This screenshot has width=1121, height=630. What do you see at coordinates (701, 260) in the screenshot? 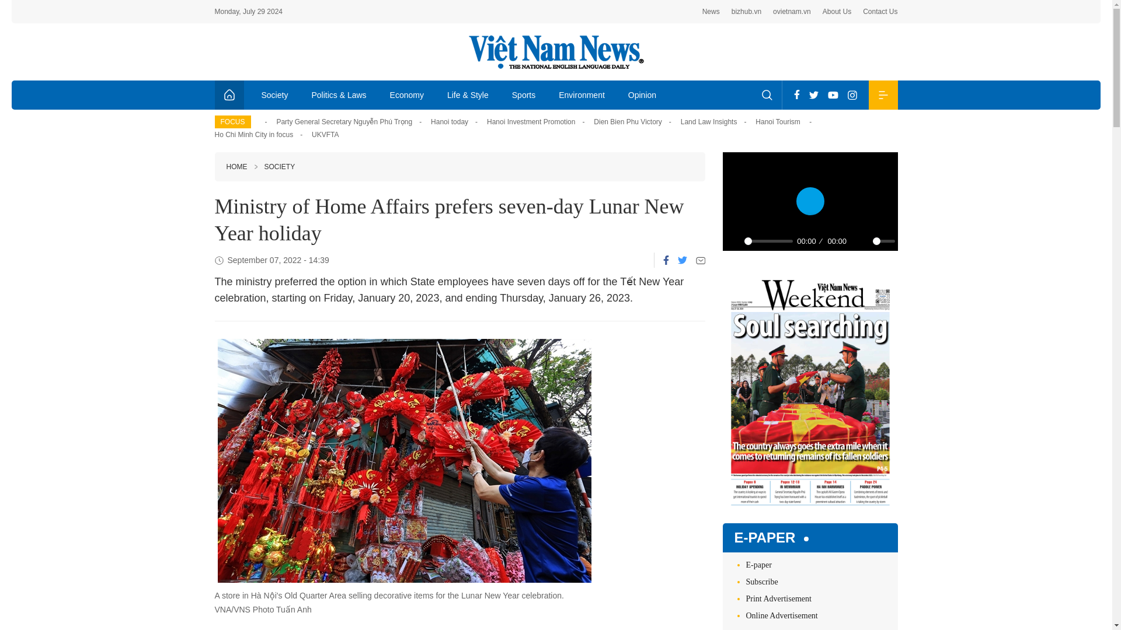
I see `Email` at bounding box center [701, 260].